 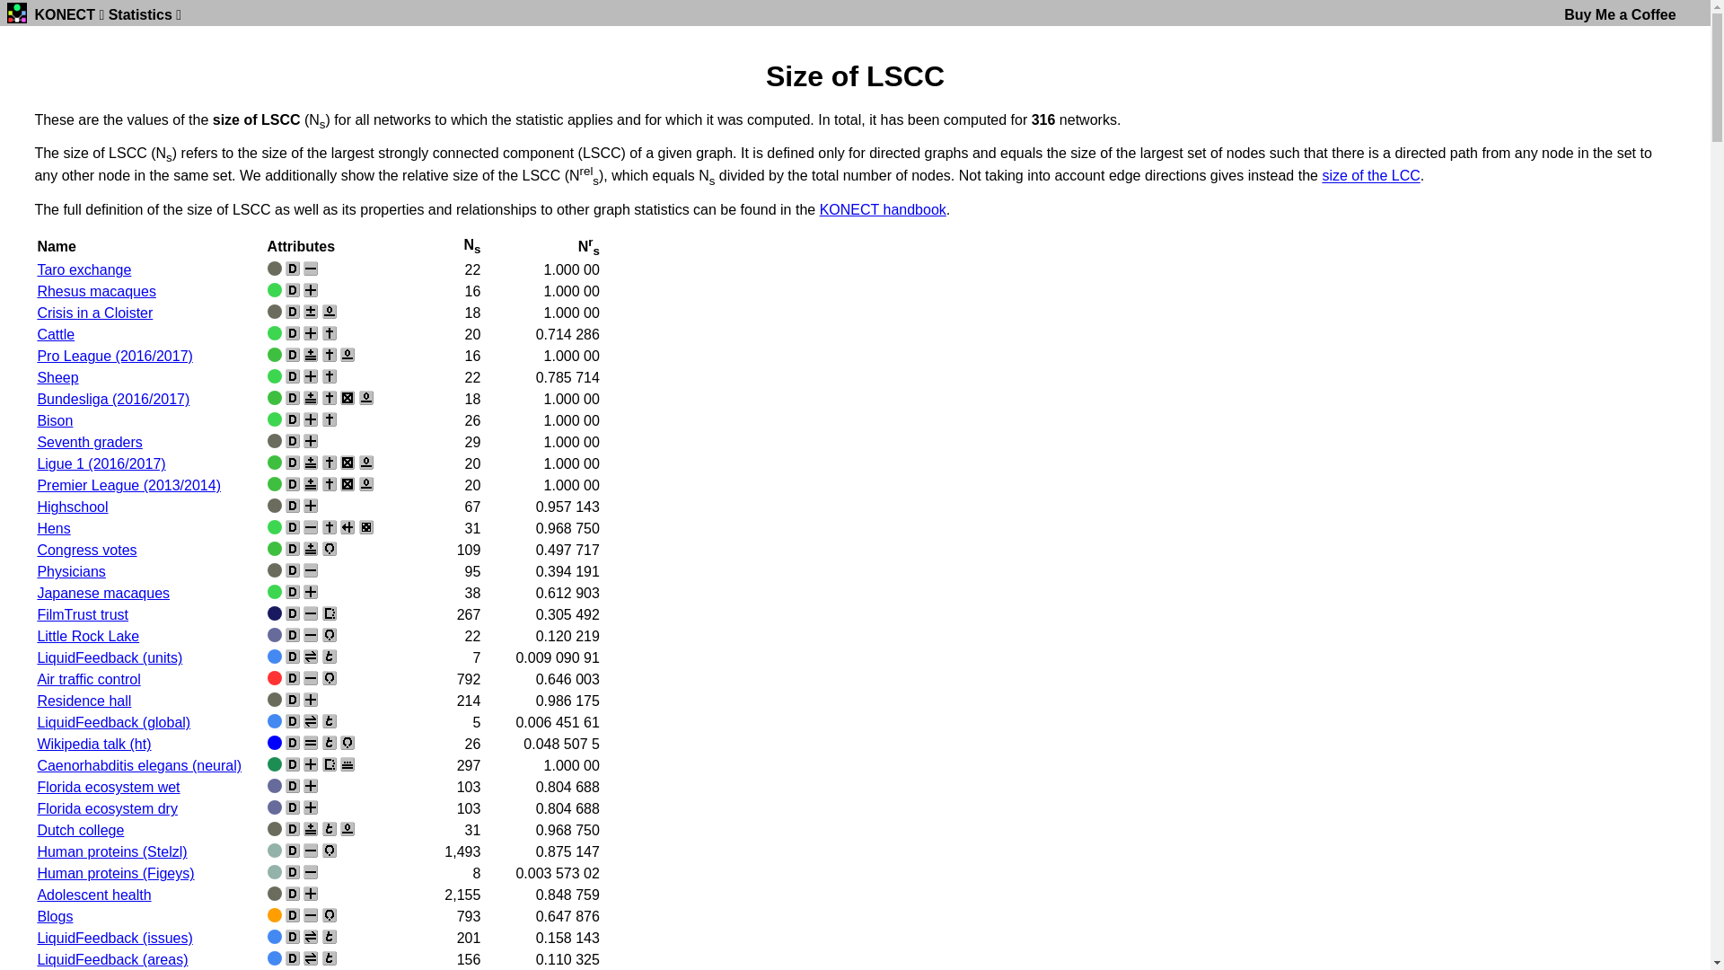 What do you see at coordinates (311, 635) in the screenshot?
I see `Unweighted, no multiple edges` at bounding box center [311, 635].